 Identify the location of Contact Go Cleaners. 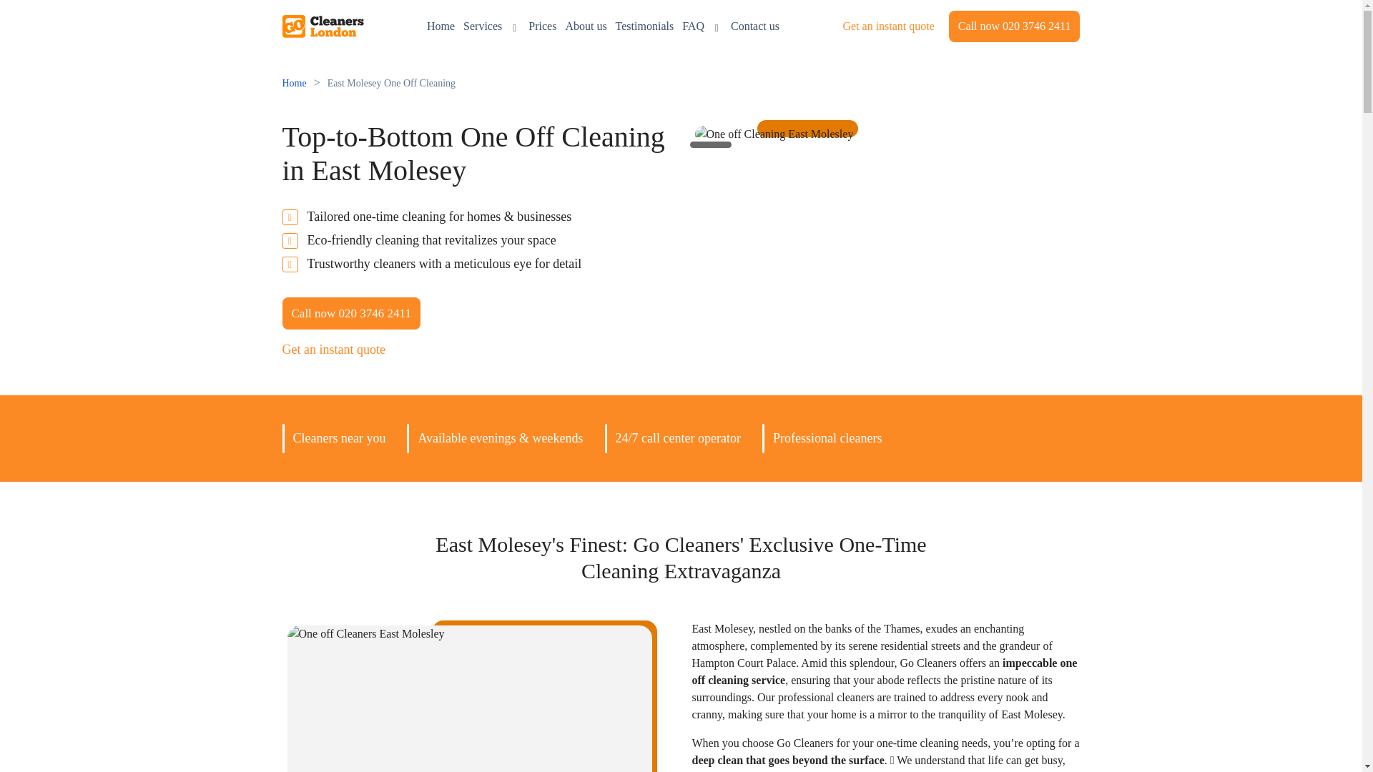
(755, 26).